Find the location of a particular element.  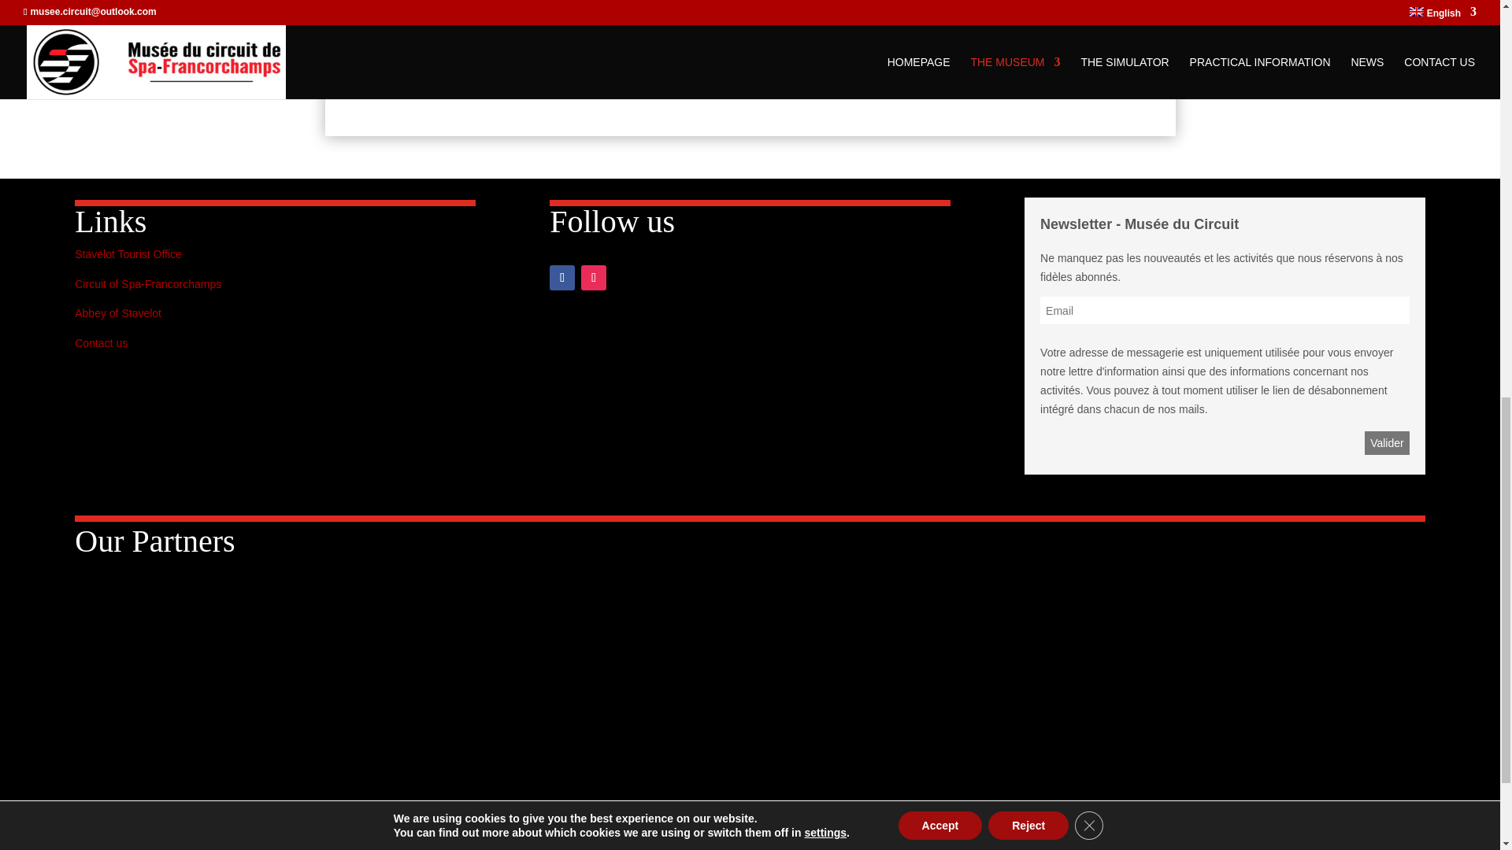

Follow on Facebook is located at coordinates (562, 277).